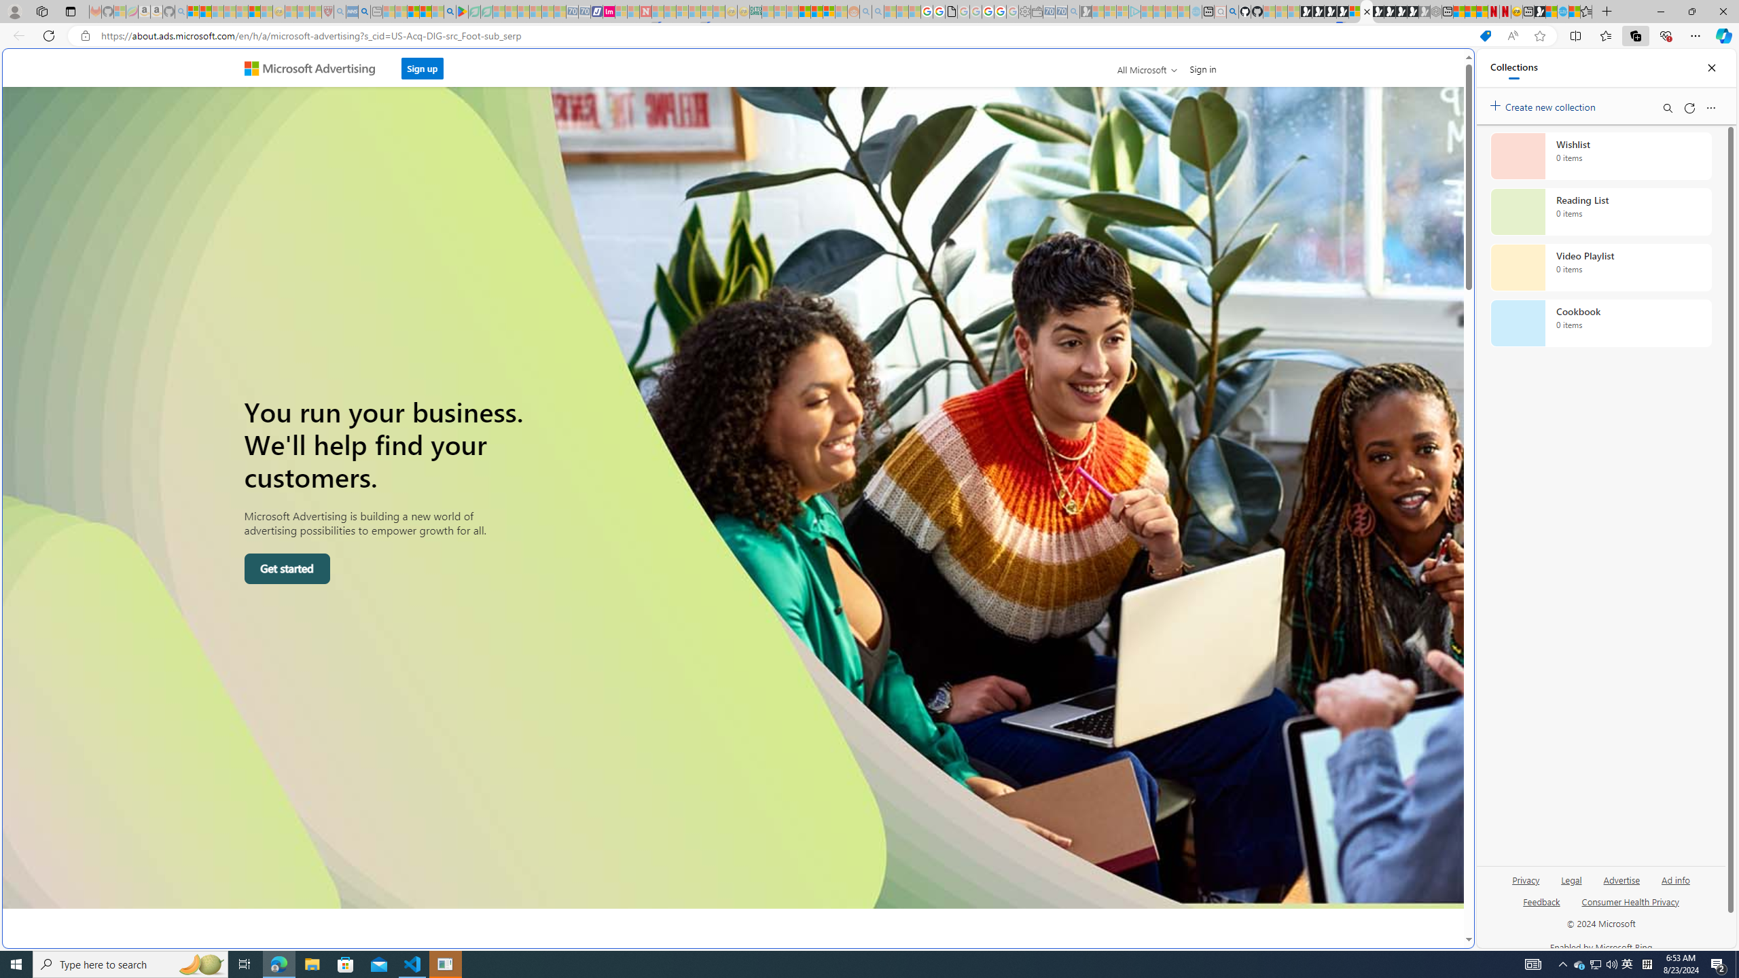 Image resolution: width=1739 pixels, height=978 pixels. What do you see at coordinates (1102, 130) in the screenshot?
I see `Search or enter web address` at bounding box center [1102, 130].